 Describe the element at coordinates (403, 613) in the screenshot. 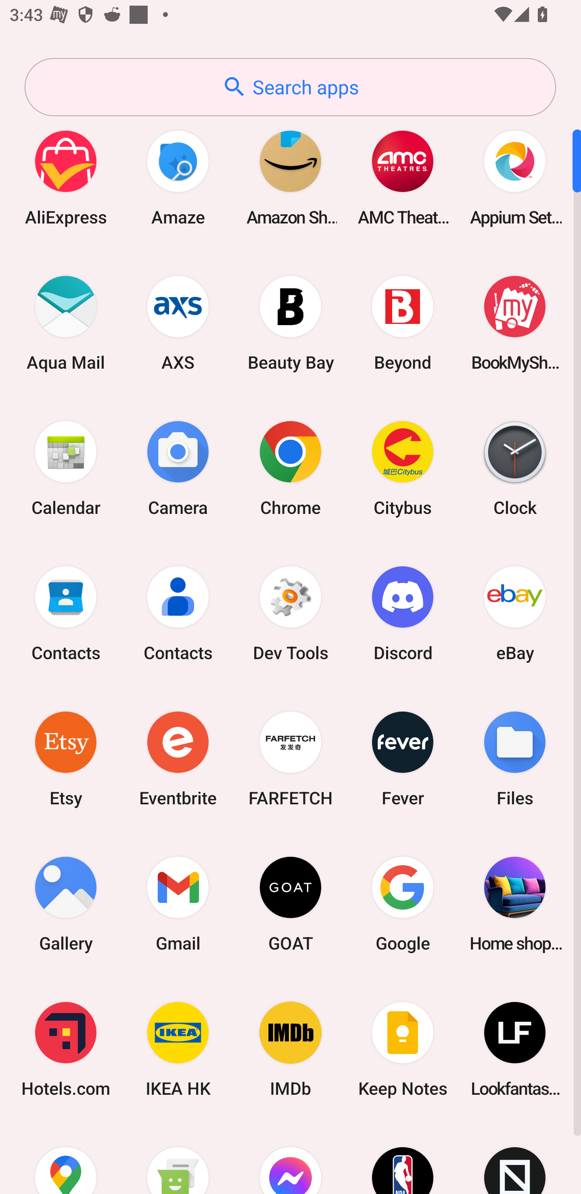

I see `Discord` at that location.